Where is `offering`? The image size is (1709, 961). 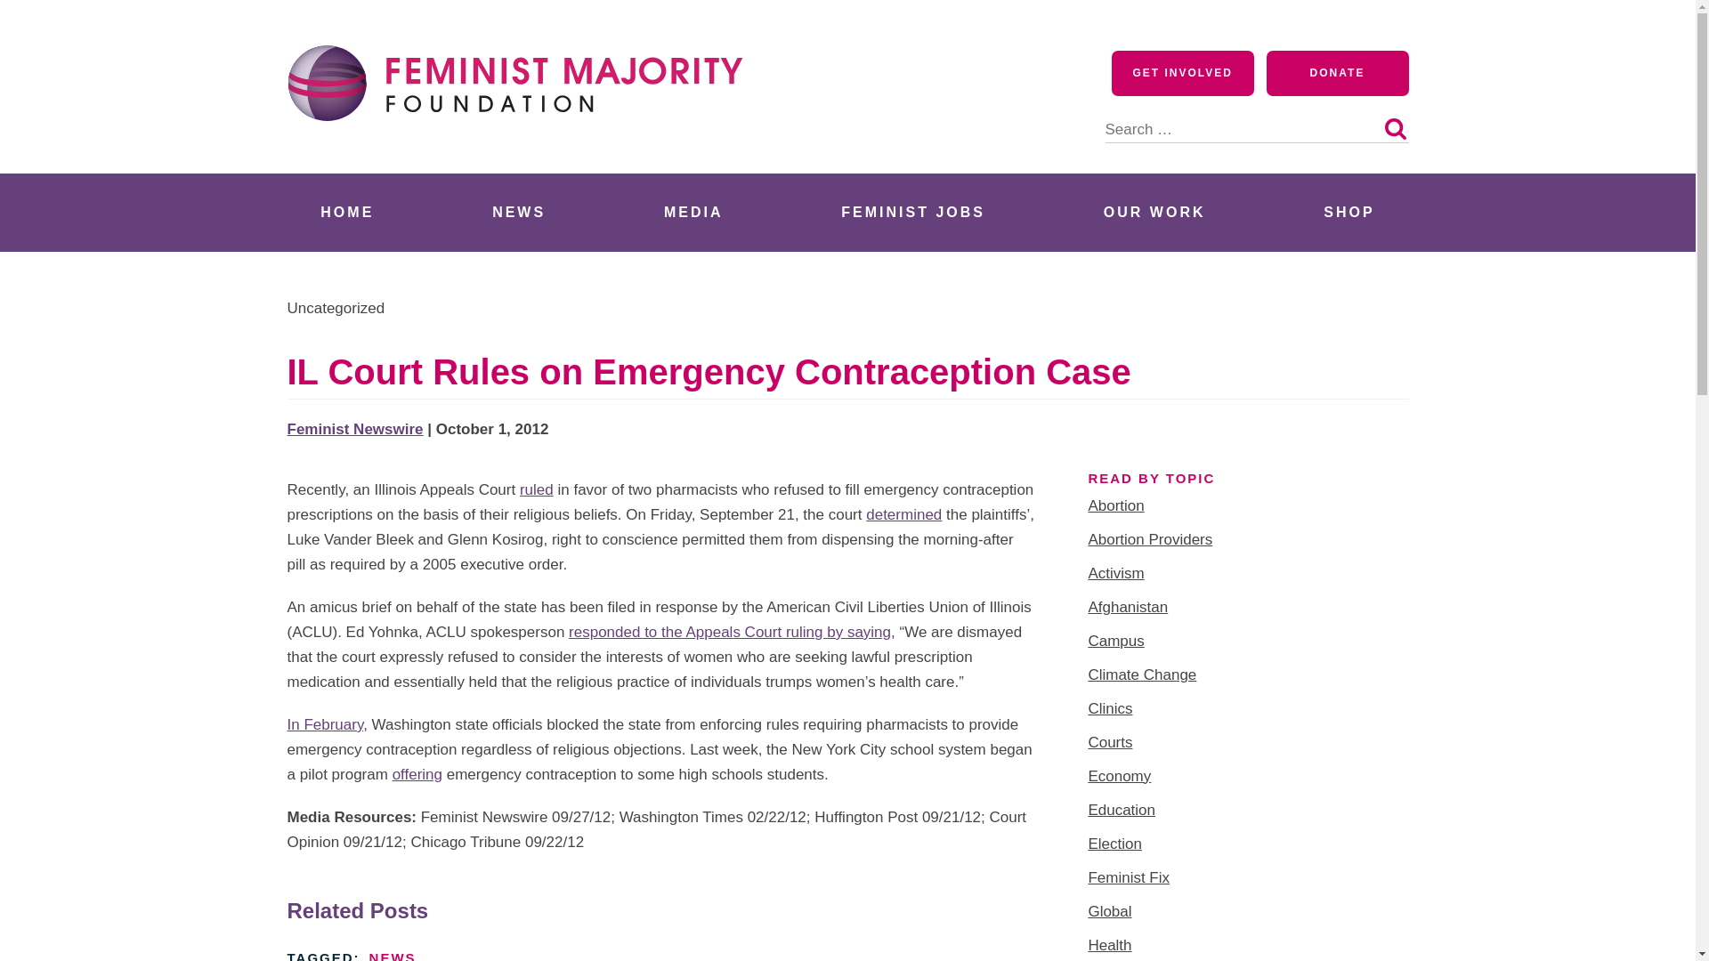 offering is located at coordinates (417, 774).